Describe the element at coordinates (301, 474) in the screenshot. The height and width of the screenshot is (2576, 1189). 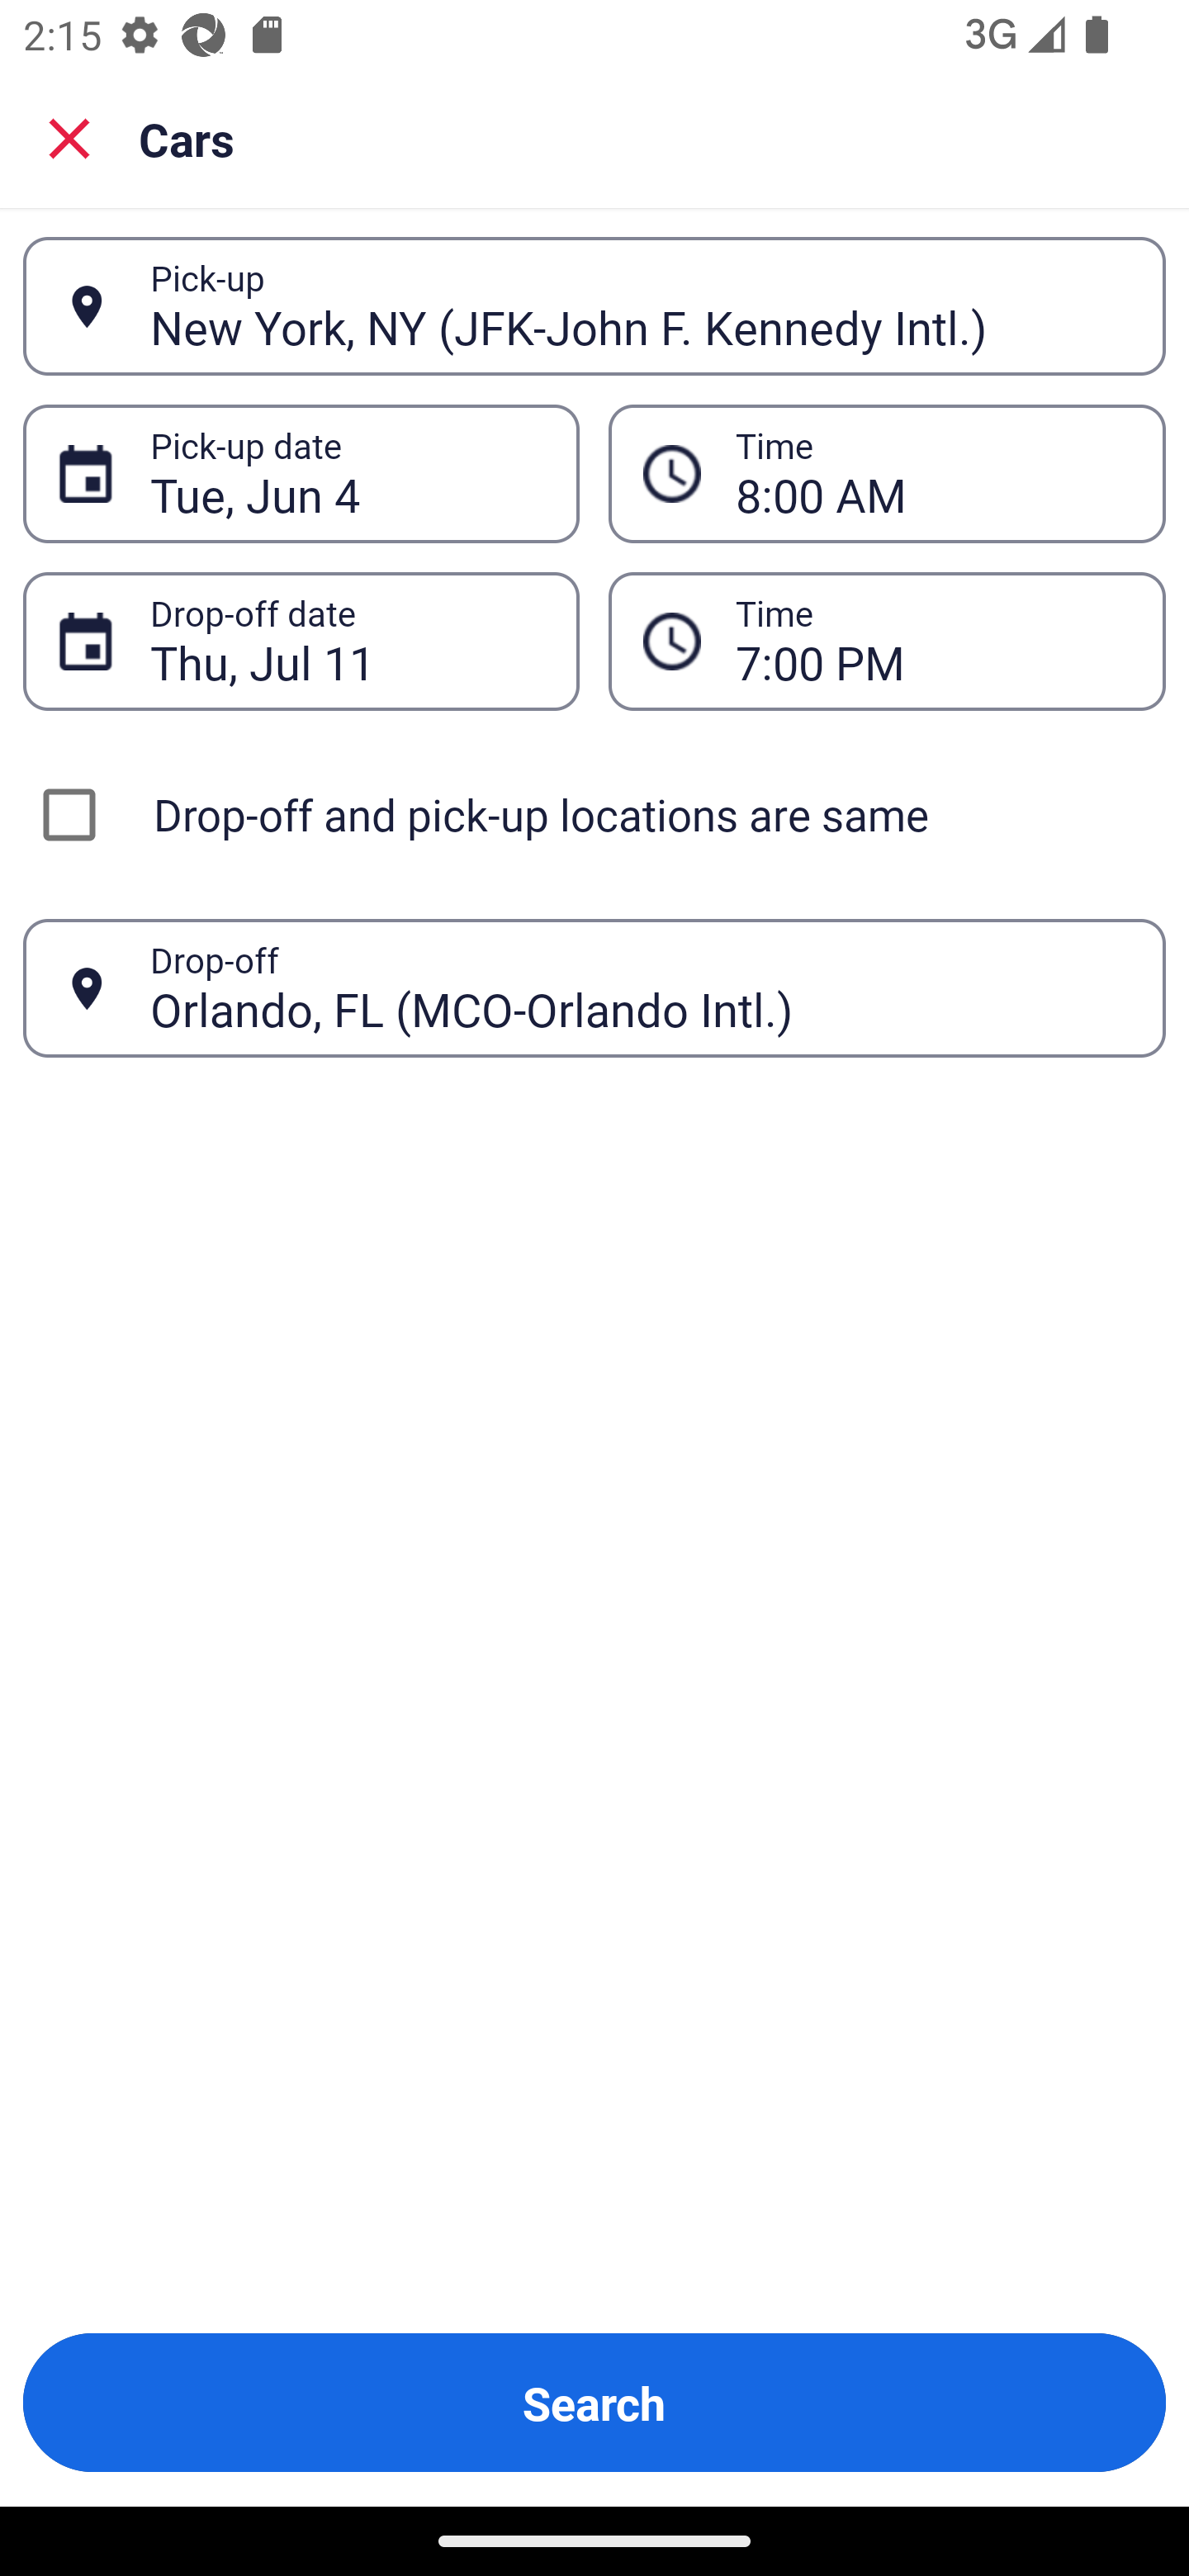
I see `Tue, Jun 4 Pick-up date` at that location.